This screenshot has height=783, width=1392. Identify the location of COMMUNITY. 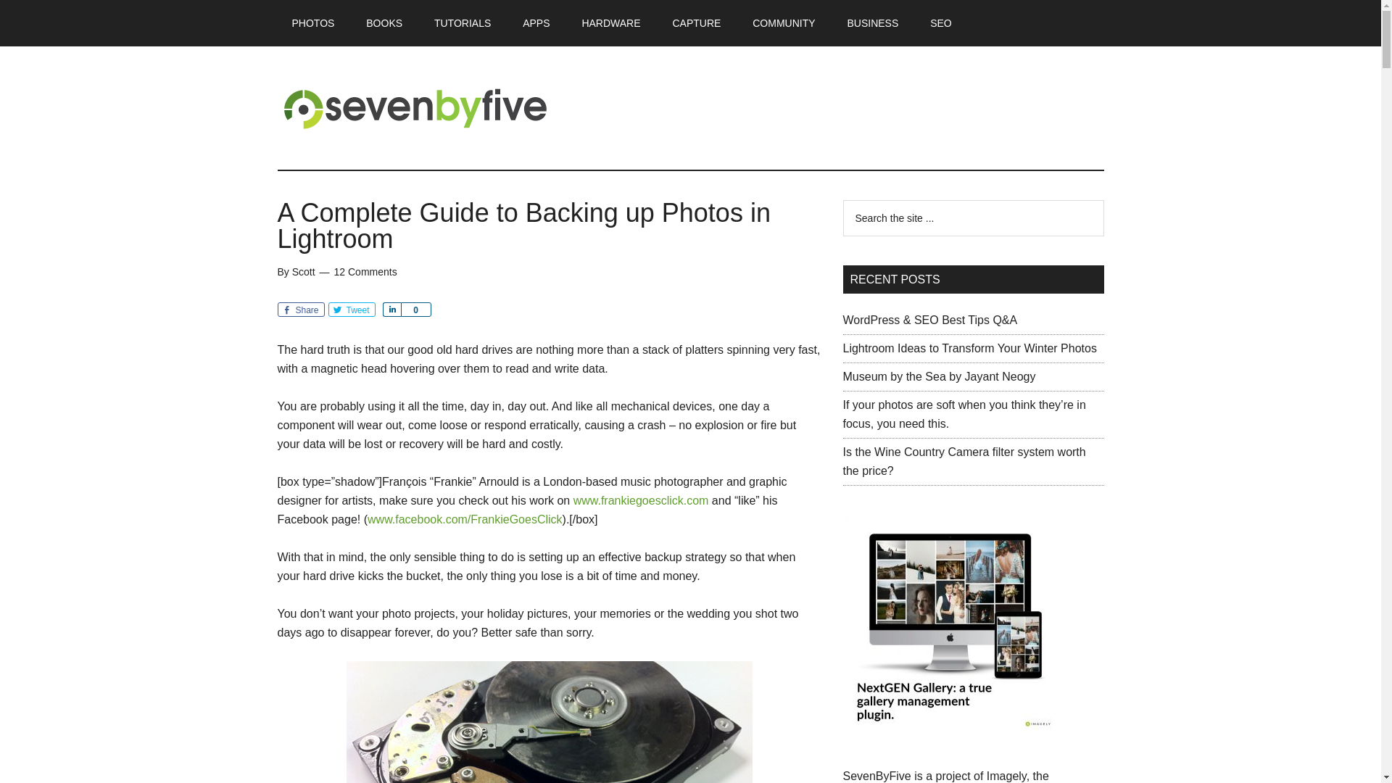
(783, 23).